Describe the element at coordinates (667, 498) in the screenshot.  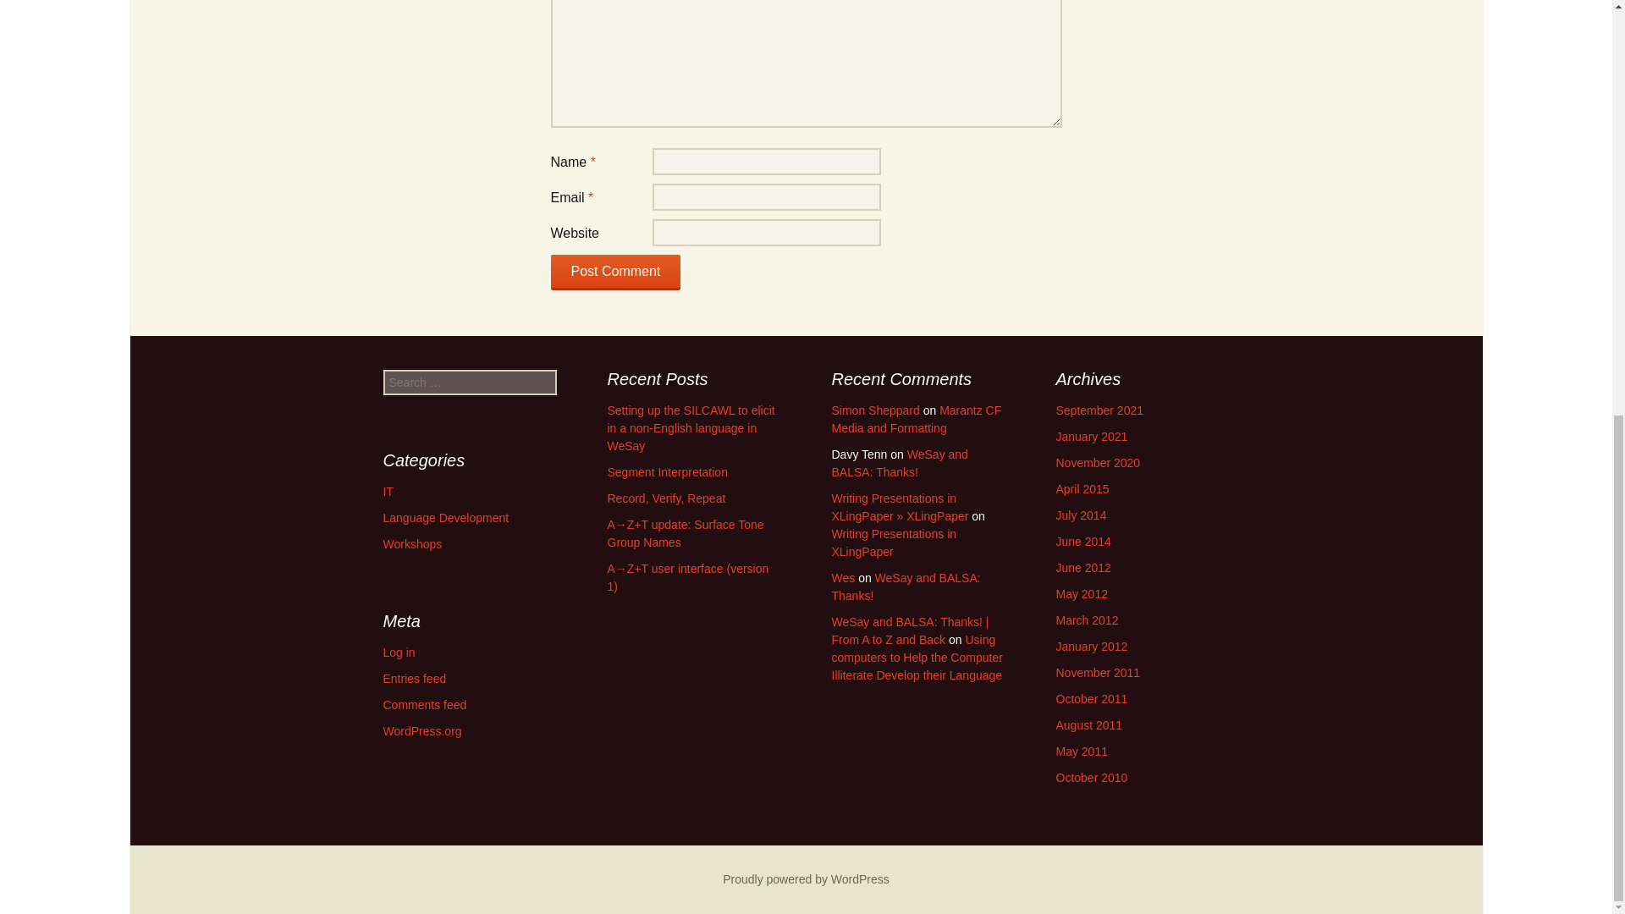
I see `Record, Verify, Repeat` at that location.